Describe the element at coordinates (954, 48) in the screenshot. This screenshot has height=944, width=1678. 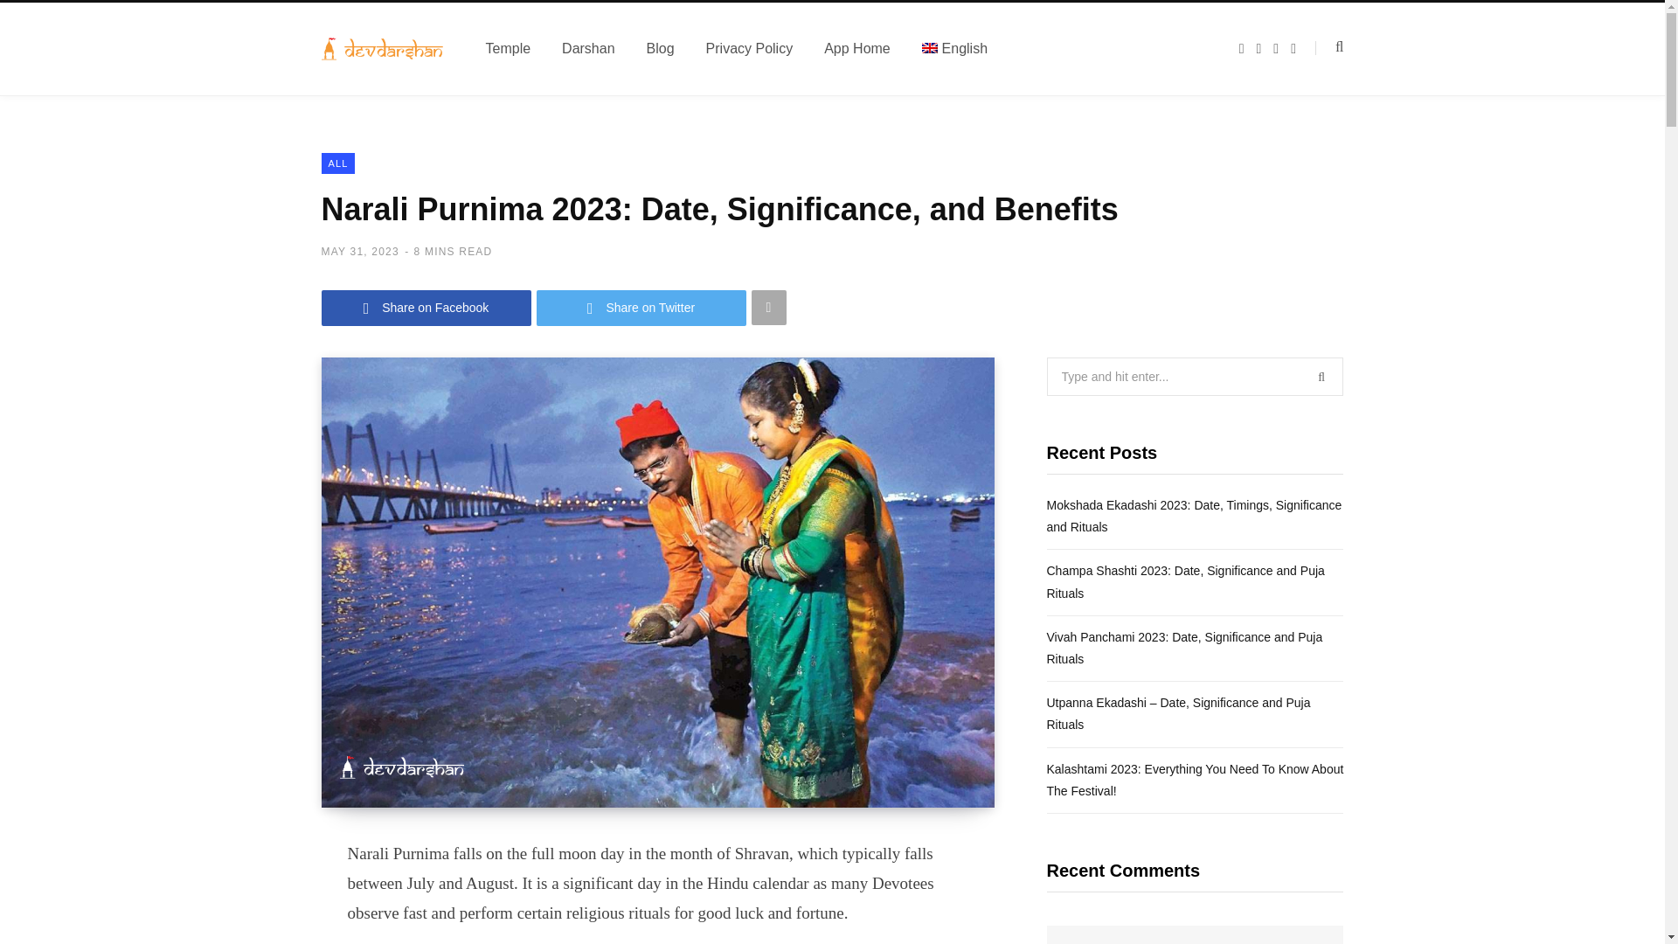
I see `English` at that location.